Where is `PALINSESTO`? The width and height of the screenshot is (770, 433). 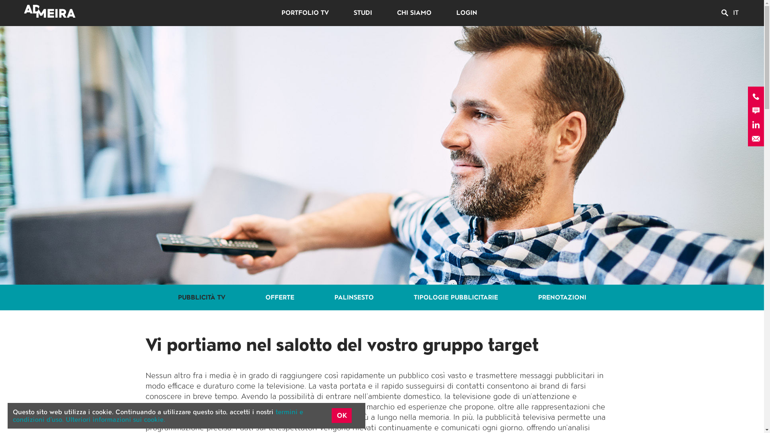
PALINSESTO is located at coordinates (354, 297).